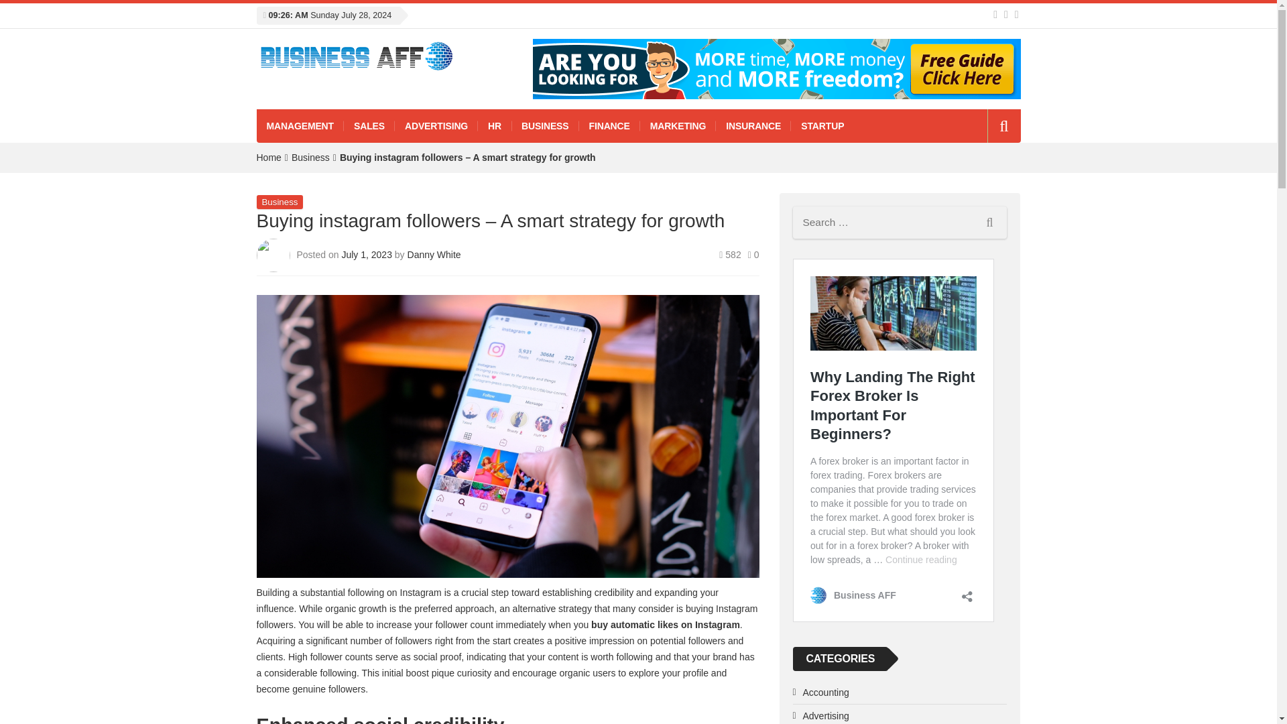  I want to click on buy automatic likes on Instagram, so click(665, 625).